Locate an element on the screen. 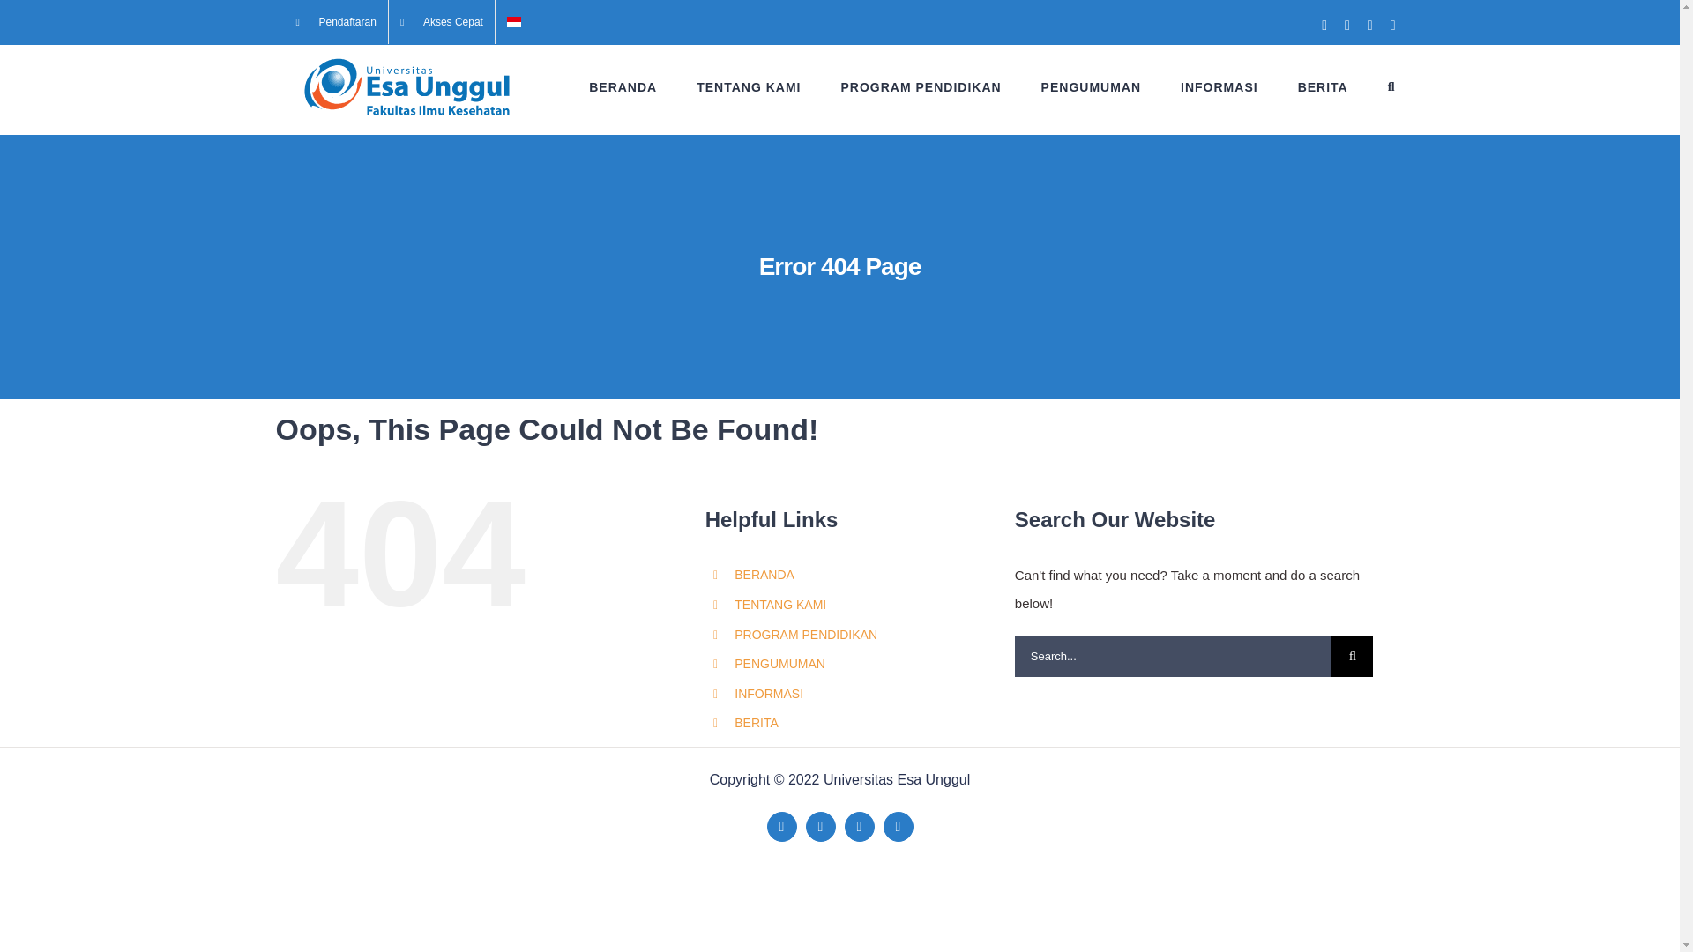 The height and width of the screenshot is (952, 1693). Instagram is located at coordinates (1392, 25).